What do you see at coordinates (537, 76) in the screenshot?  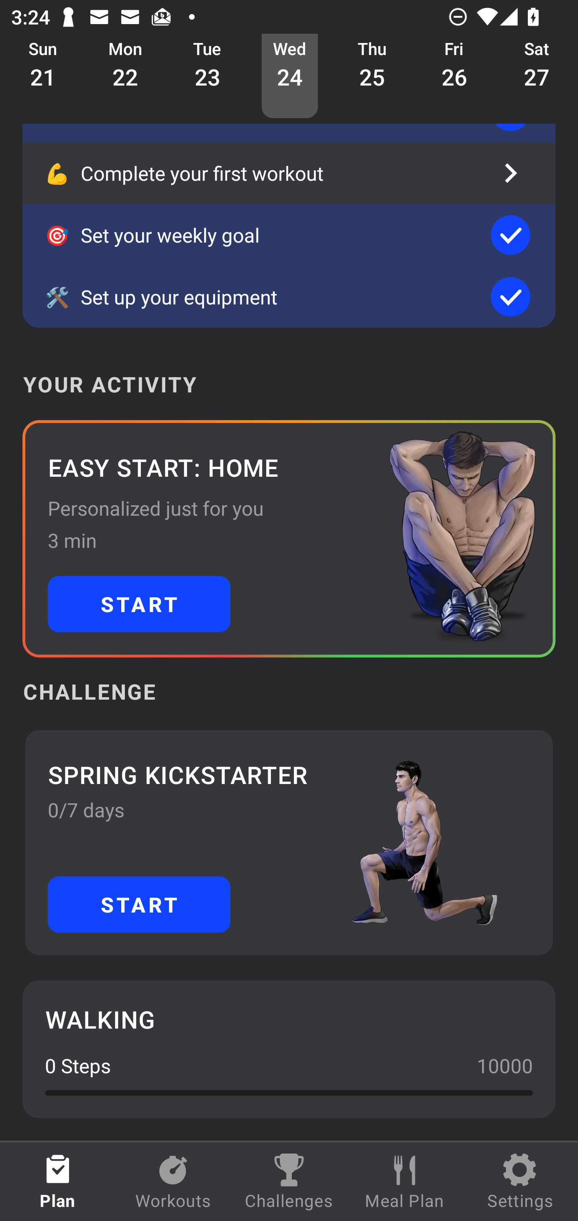 I see `Sat 27` at bounding box center [537, 76].